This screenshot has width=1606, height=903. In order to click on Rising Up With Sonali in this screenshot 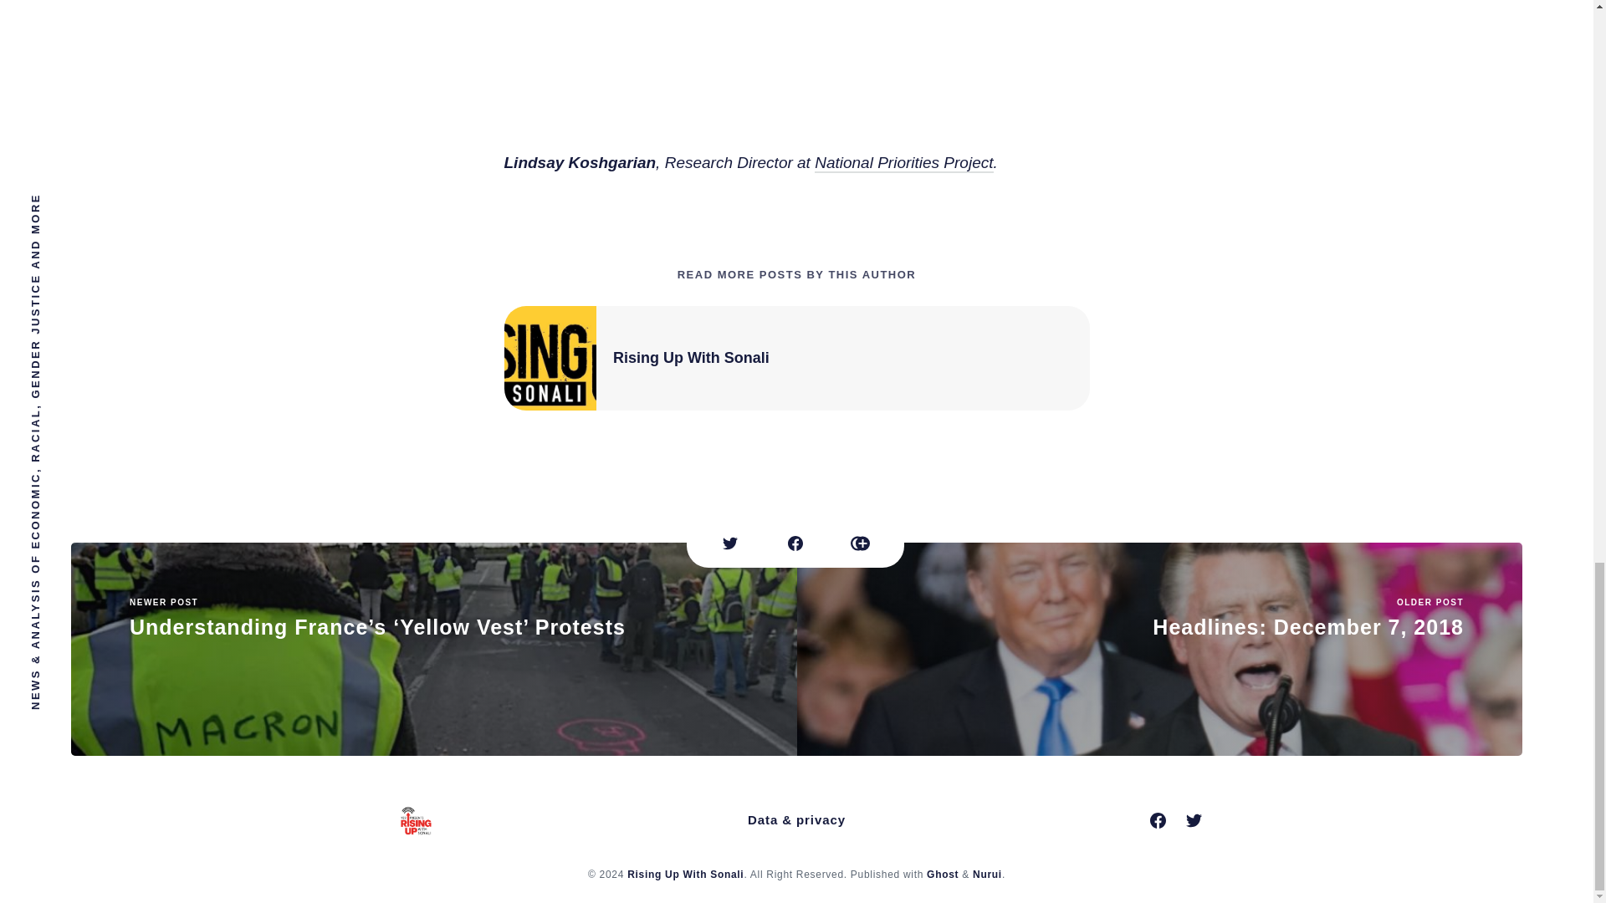, I will do `click(690, 358)`.